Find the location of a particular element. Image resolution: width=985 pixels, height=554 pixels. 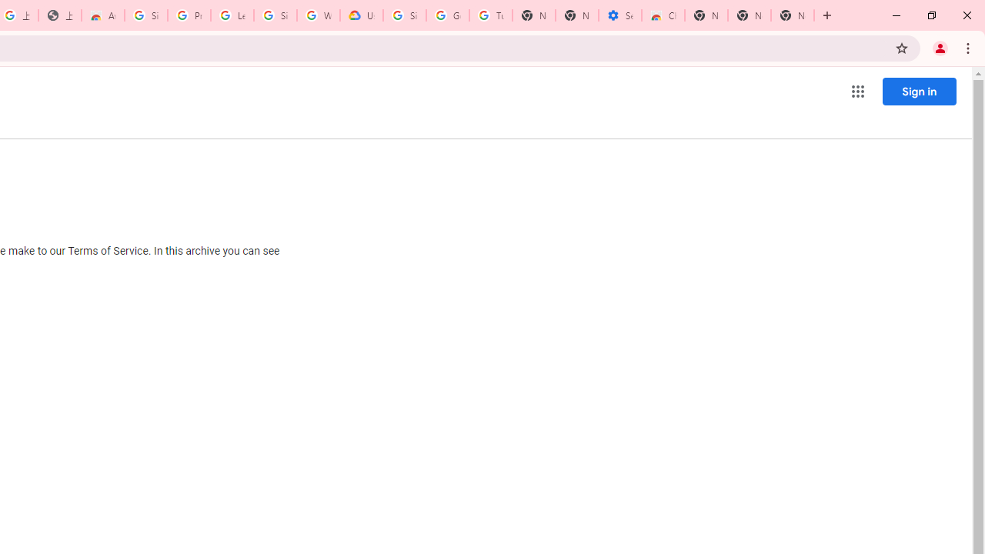

Sign in - Google Accounts is located at coordinates (146, 15).